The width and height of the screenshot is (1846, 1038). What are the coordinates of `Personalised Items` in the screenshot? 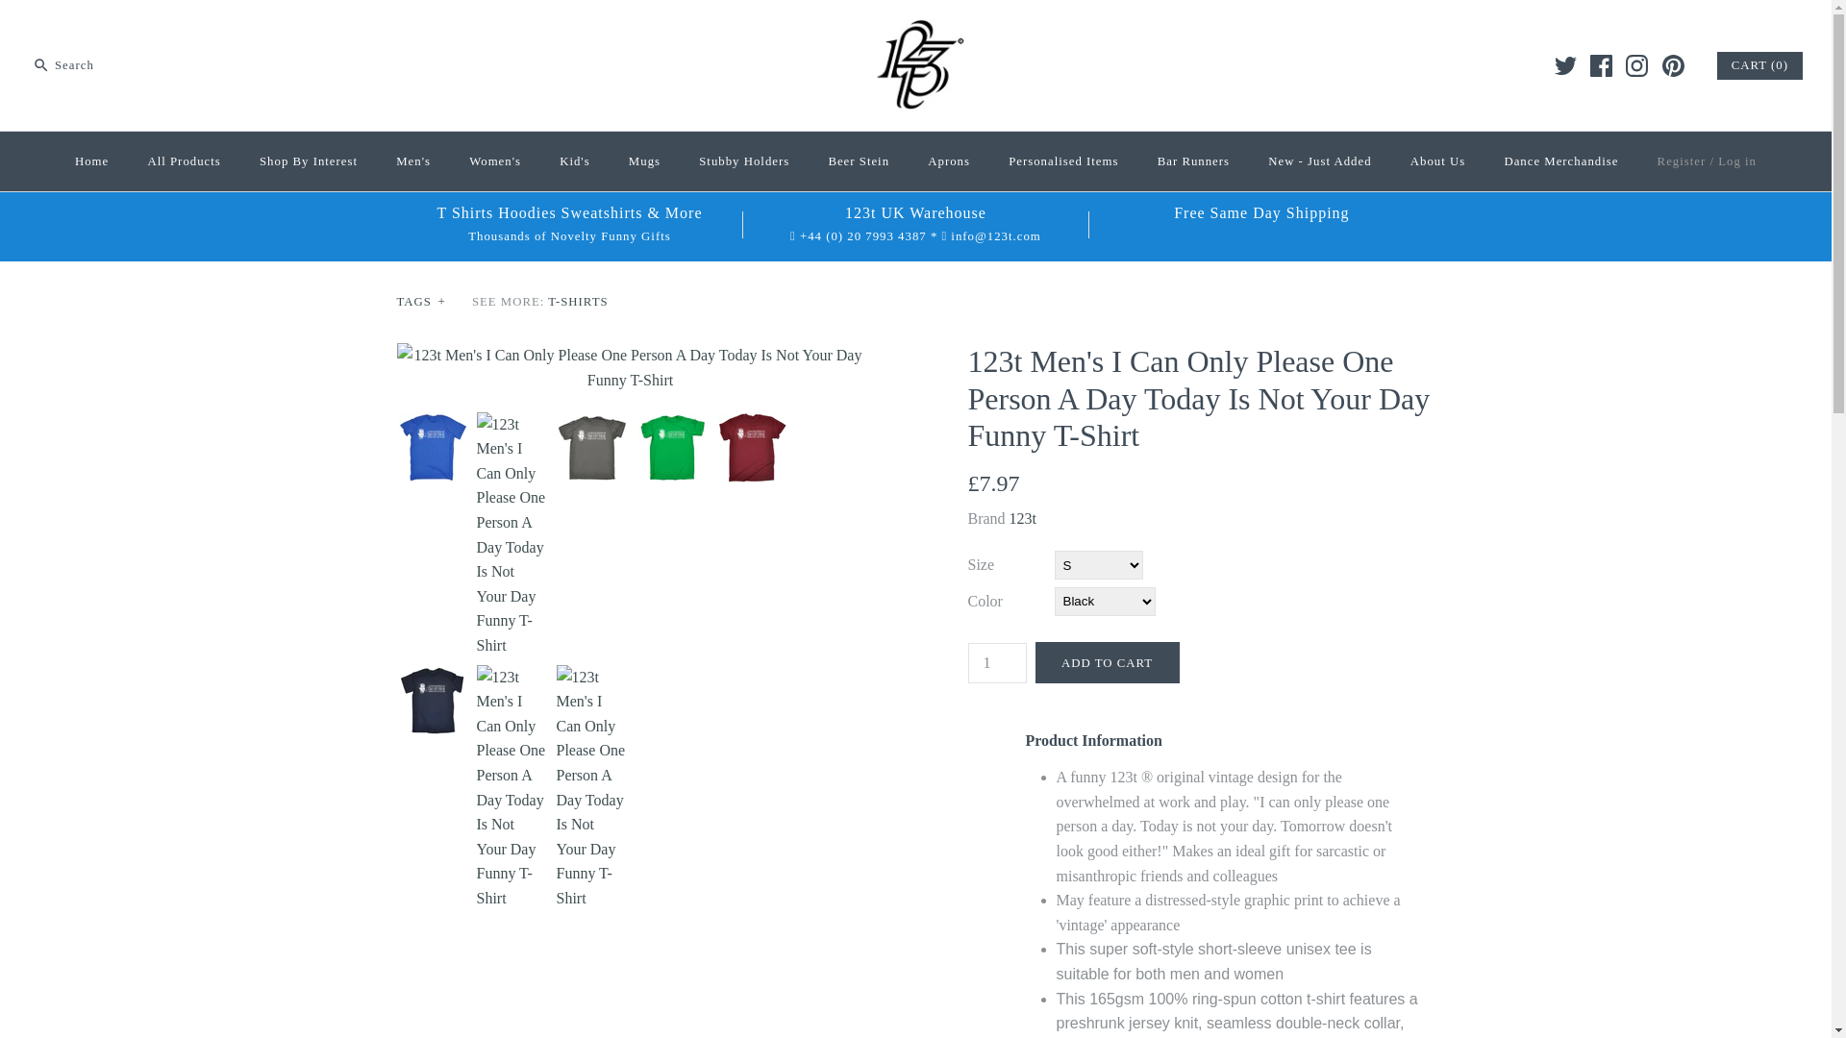 It's located at (1063, 161).